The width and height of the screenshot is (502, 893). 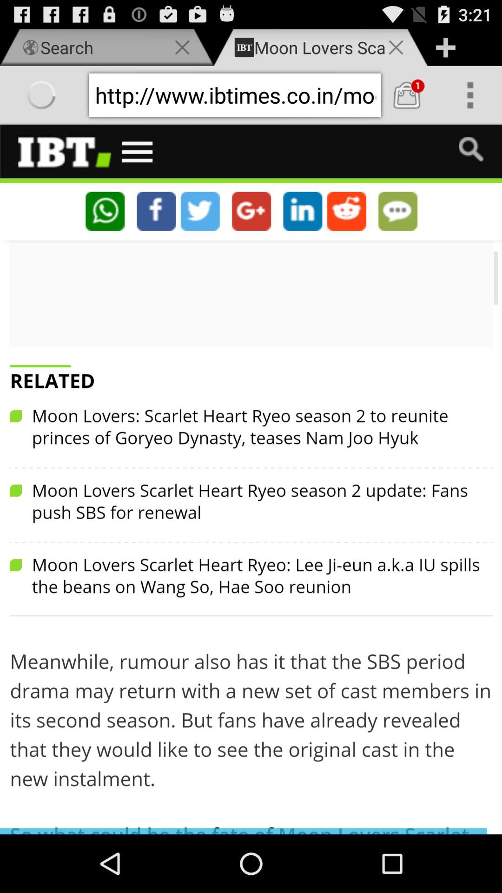 I want to click on swipe screen, so click(x=251, y=479).